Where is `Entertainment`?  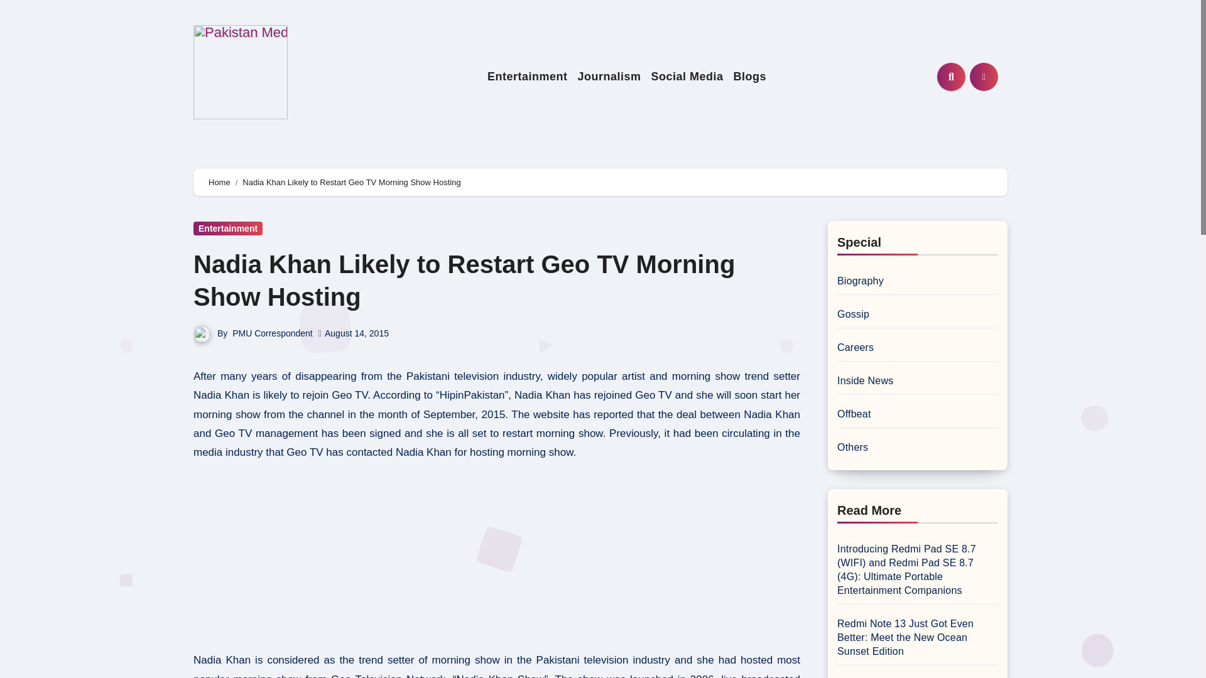
Entertainment is located at coordinates (528, 77).